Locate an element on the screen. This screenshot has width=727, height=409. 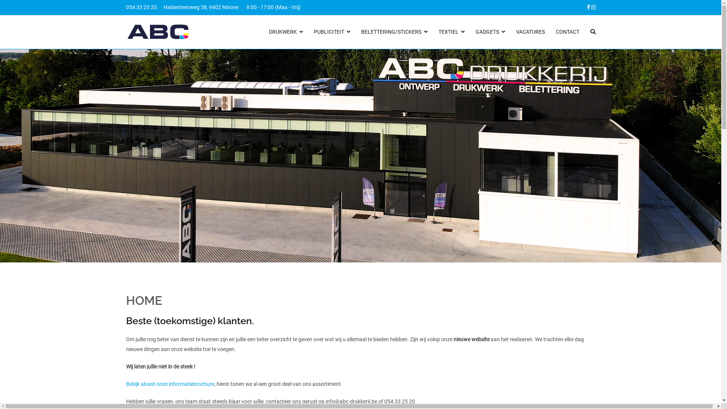
ABC Drukkerij is located at coordinates (220, 37).